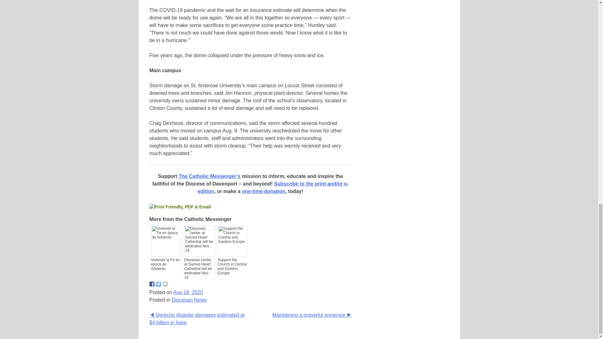 Image resolution: width=603 pixels, height=339 pixels. Describe the element at coordinates (158, 284) in the screenshot. I see `Share on Twitter` at that location.